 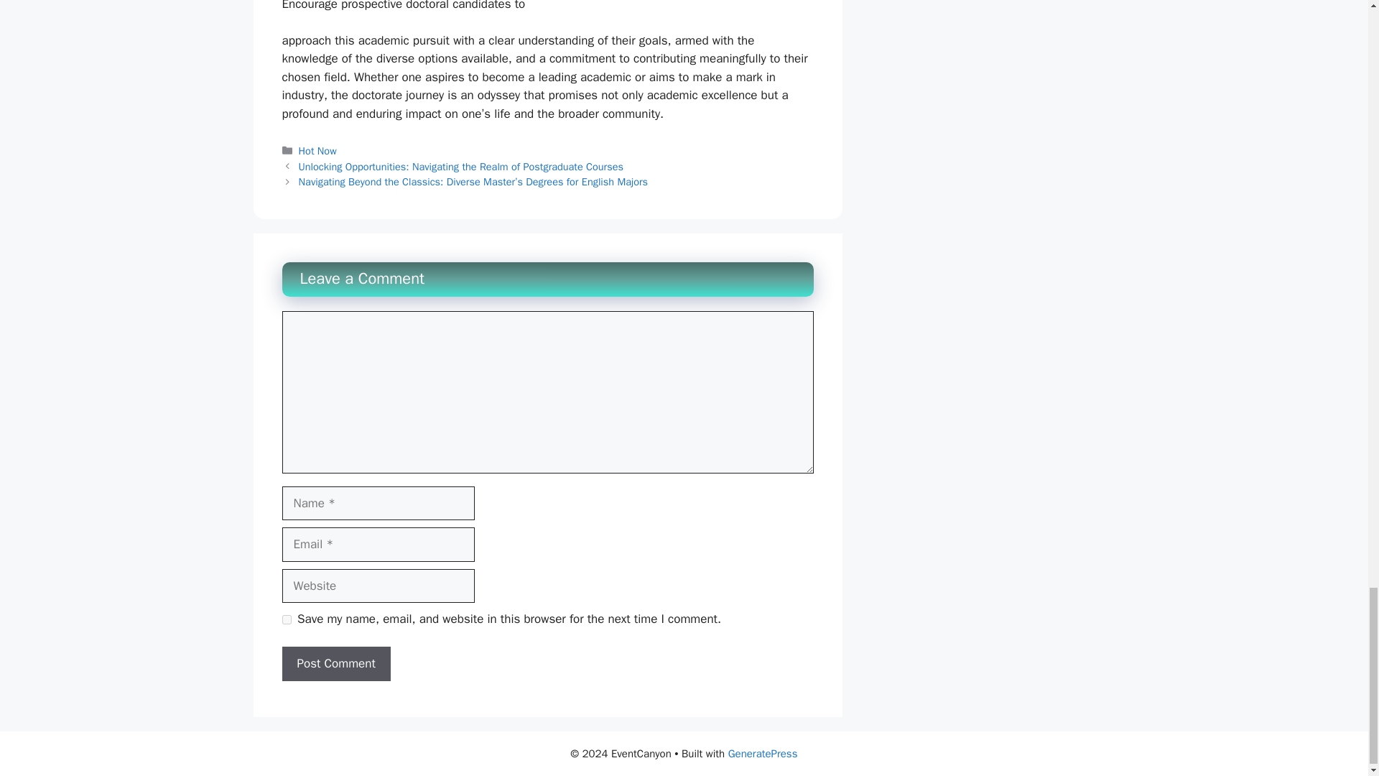 What do you see at coordinates (335, 664) in the screenshot?
I see `Post Comment` at bounding box center [335, 664].